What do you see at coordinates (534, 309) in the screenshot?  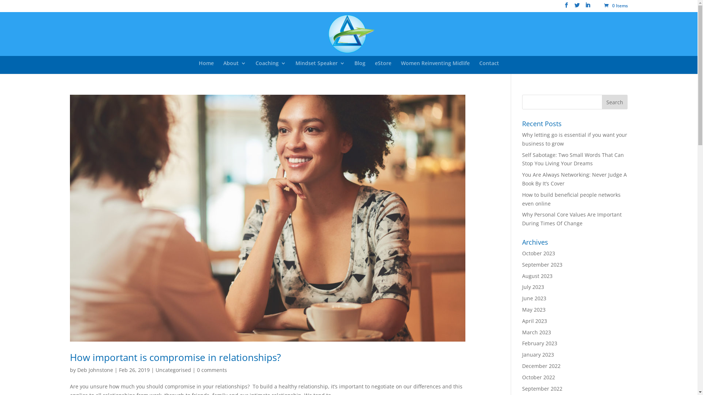 I see `May 2023` at bounding box center [534, 309].